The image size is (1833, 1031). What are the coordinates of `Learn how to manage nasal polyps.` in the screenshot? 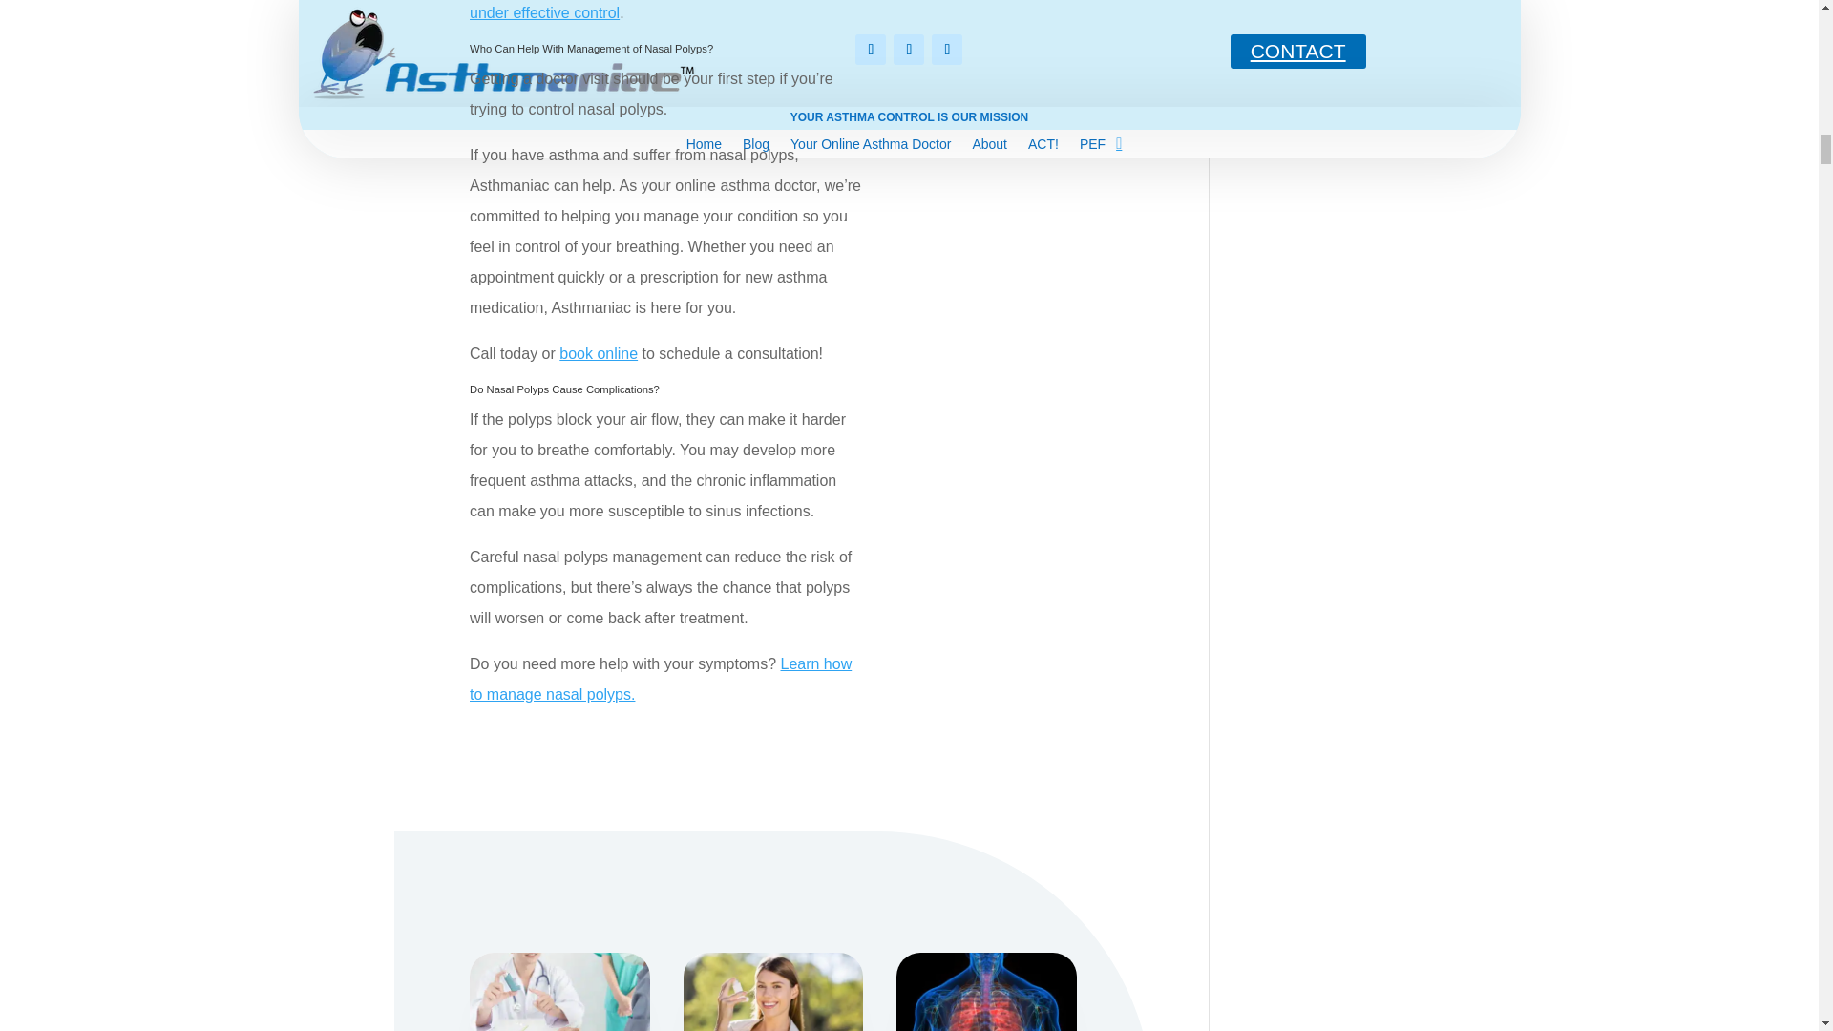 It's located at (661, 678).